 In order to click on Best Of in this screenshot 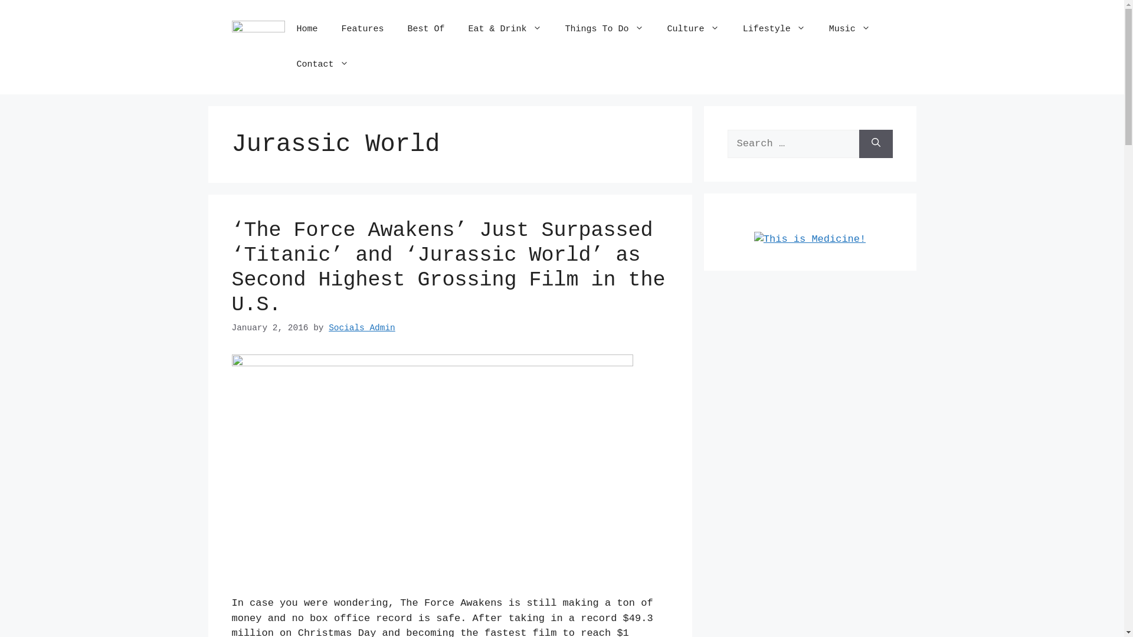, I will do `click(426, 29)`.